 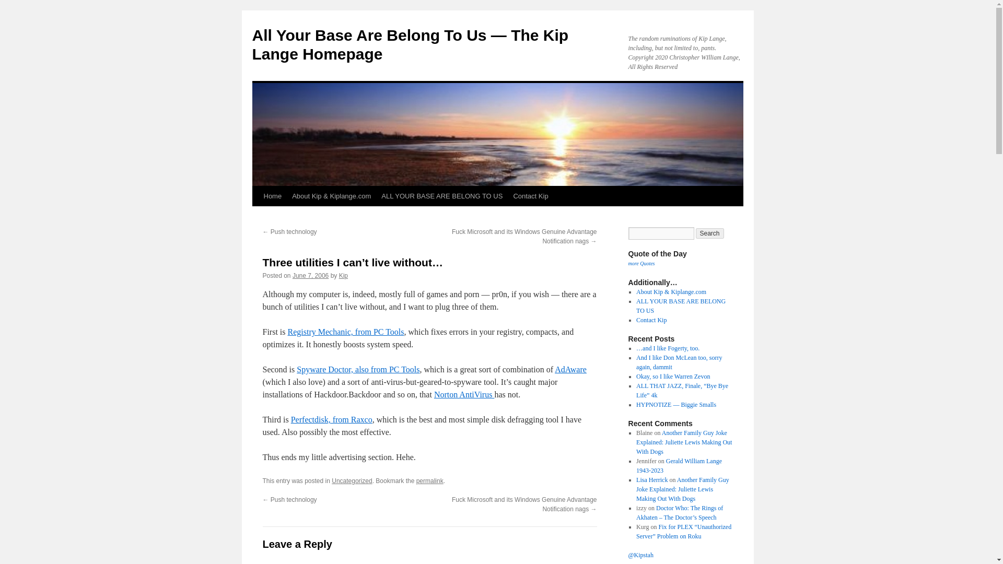 What do you see at coordinates (343, 275) in the screenshot?
I see `View all posts by Kip` at bounding box center [343, 275].